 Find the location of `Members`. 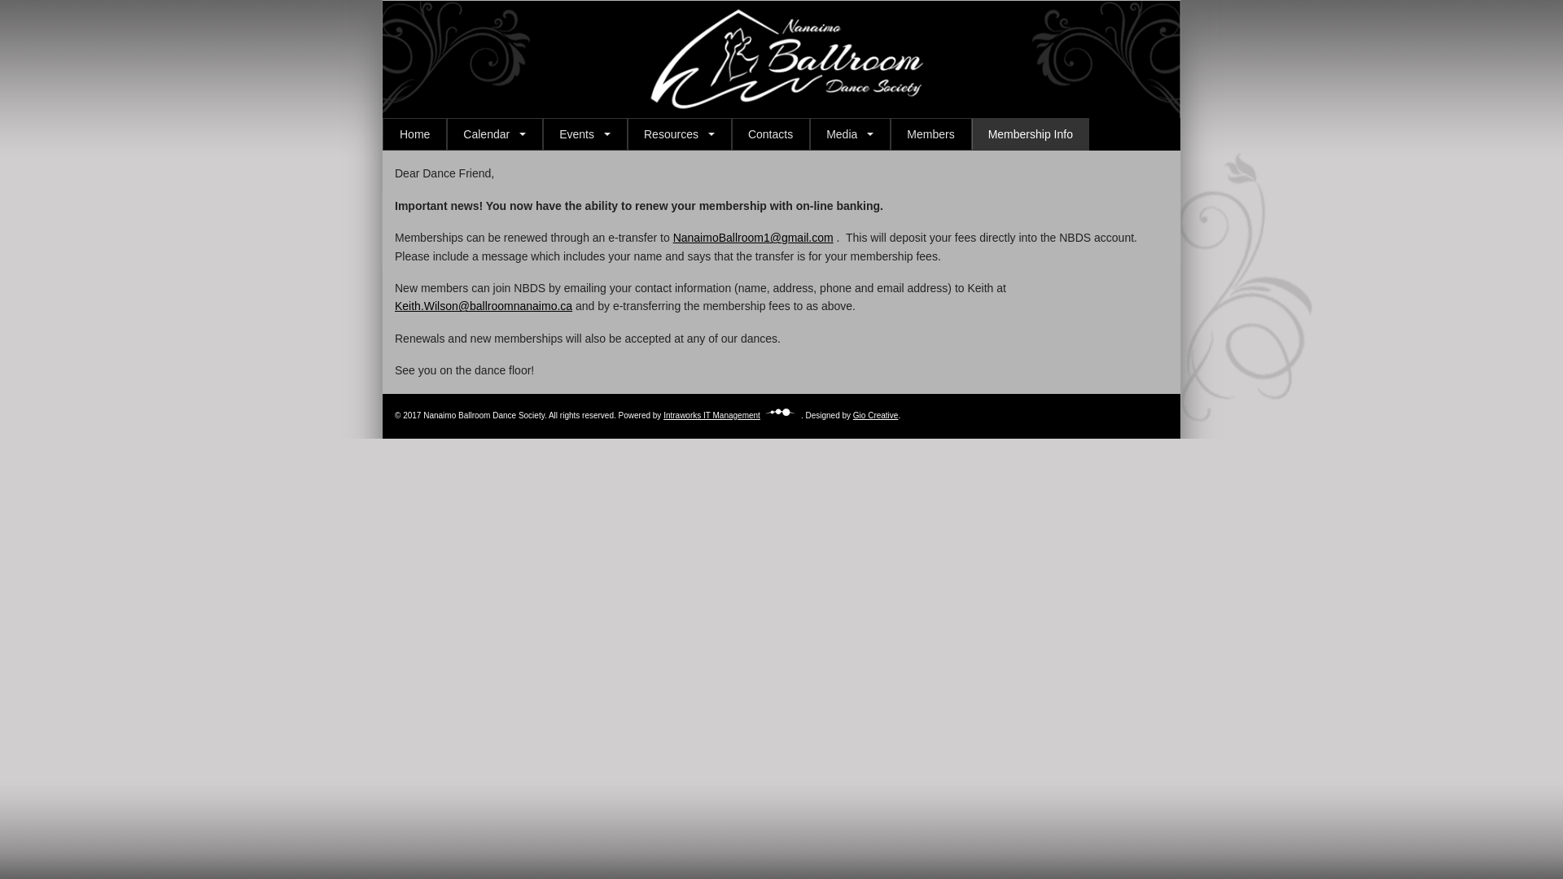

Members is located at coordinates (930, 134).